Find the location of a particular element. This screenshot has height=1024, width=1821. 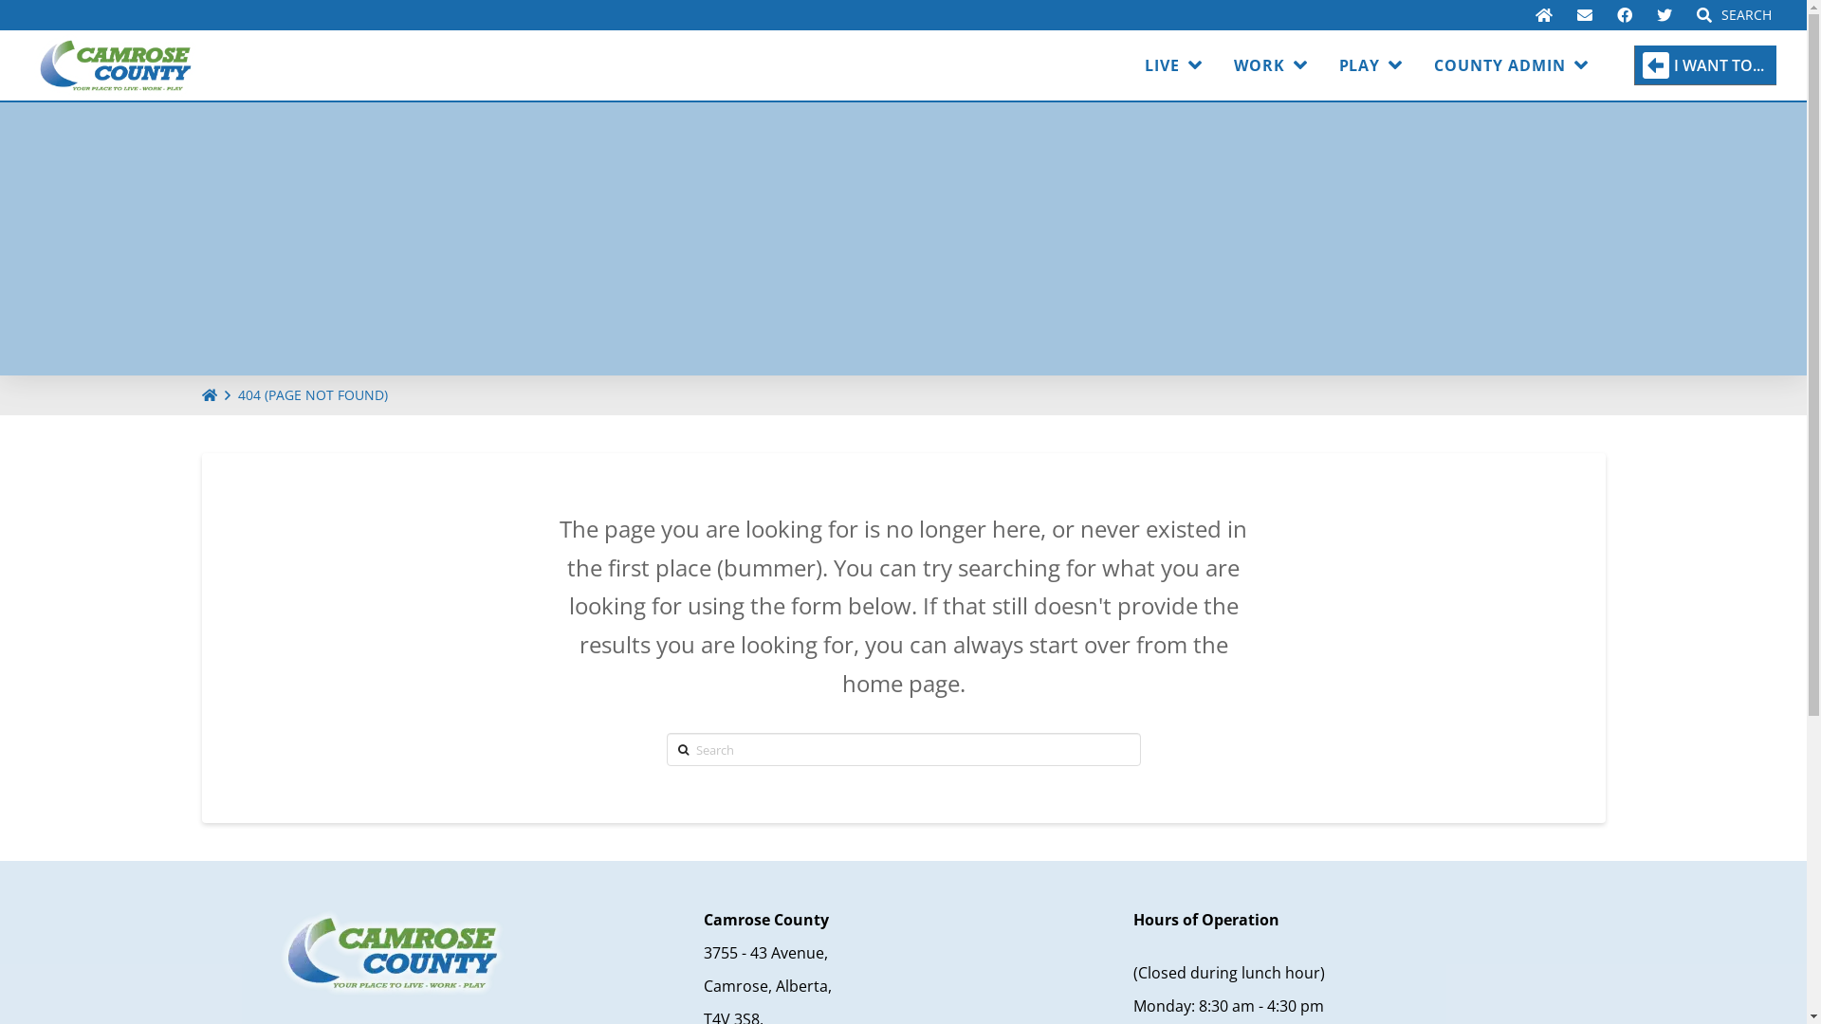

HOME is located at coordinates (209, 396).